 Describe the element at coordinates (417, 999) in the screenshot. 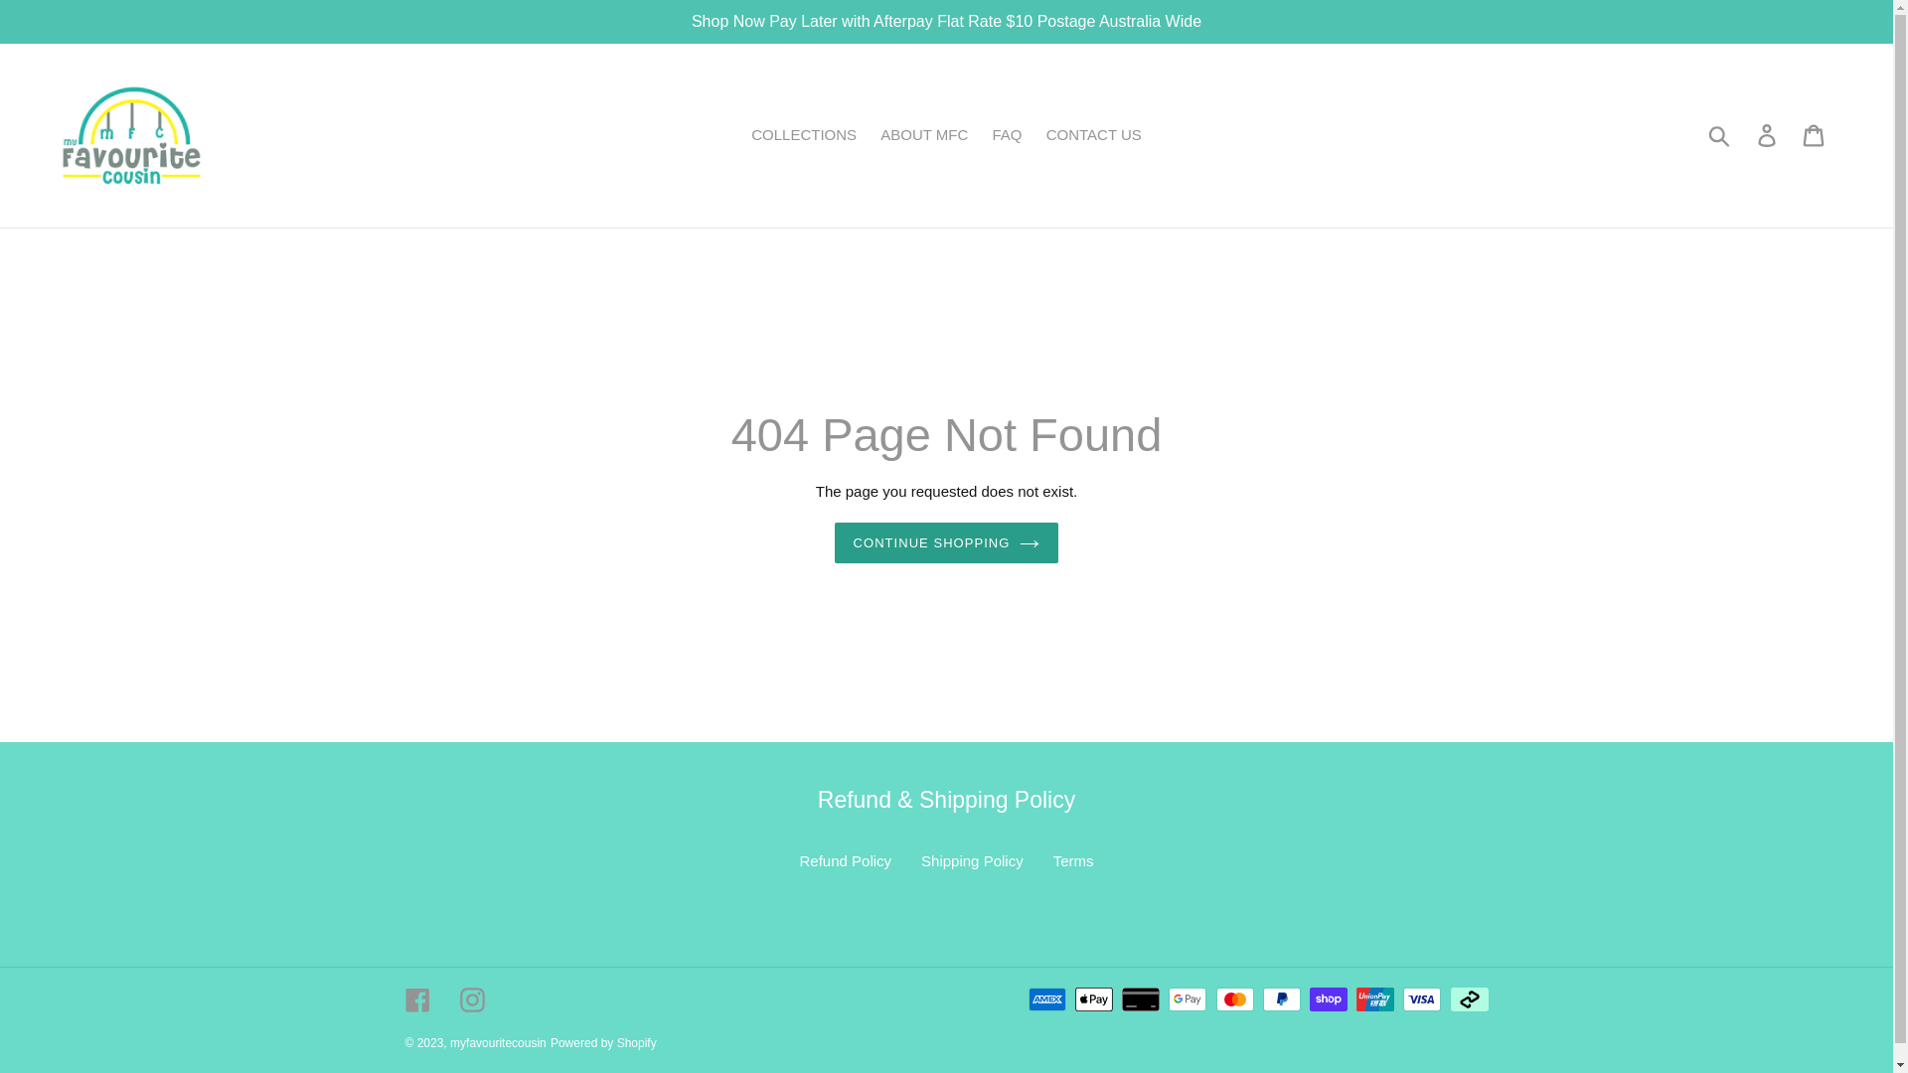

I see `Facebook` at that location.